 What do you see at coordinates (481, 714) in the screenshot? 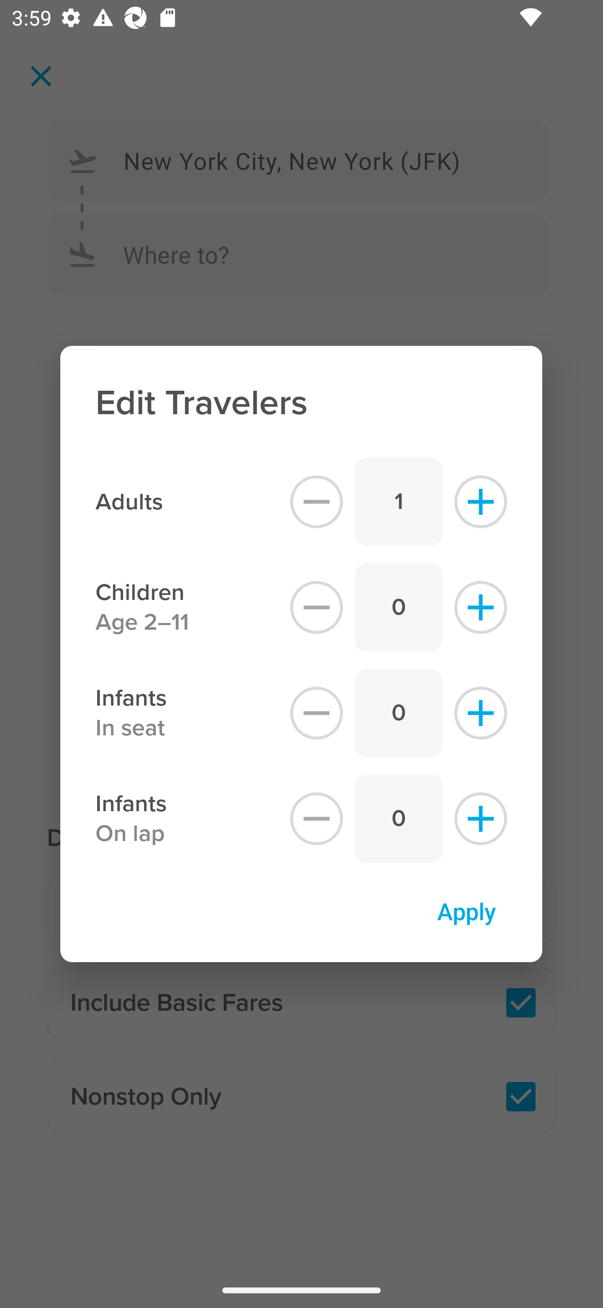
I see `Increase value` at bounding box center [481, 714].